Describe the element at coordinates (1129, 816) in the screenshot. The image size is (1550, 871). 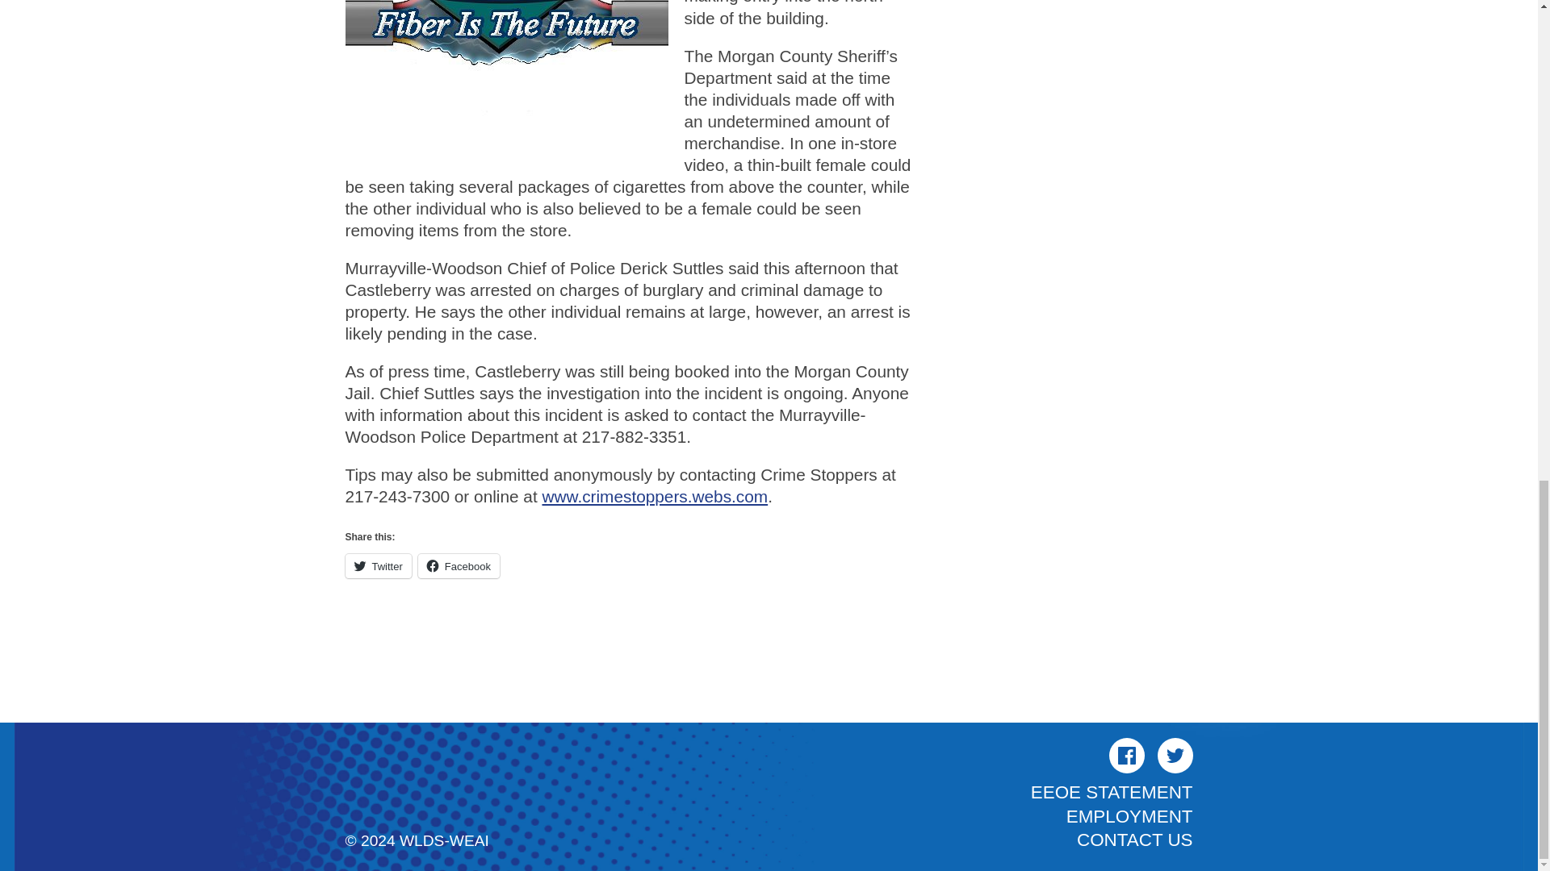
I see `EMPLOYMENT` at that location.